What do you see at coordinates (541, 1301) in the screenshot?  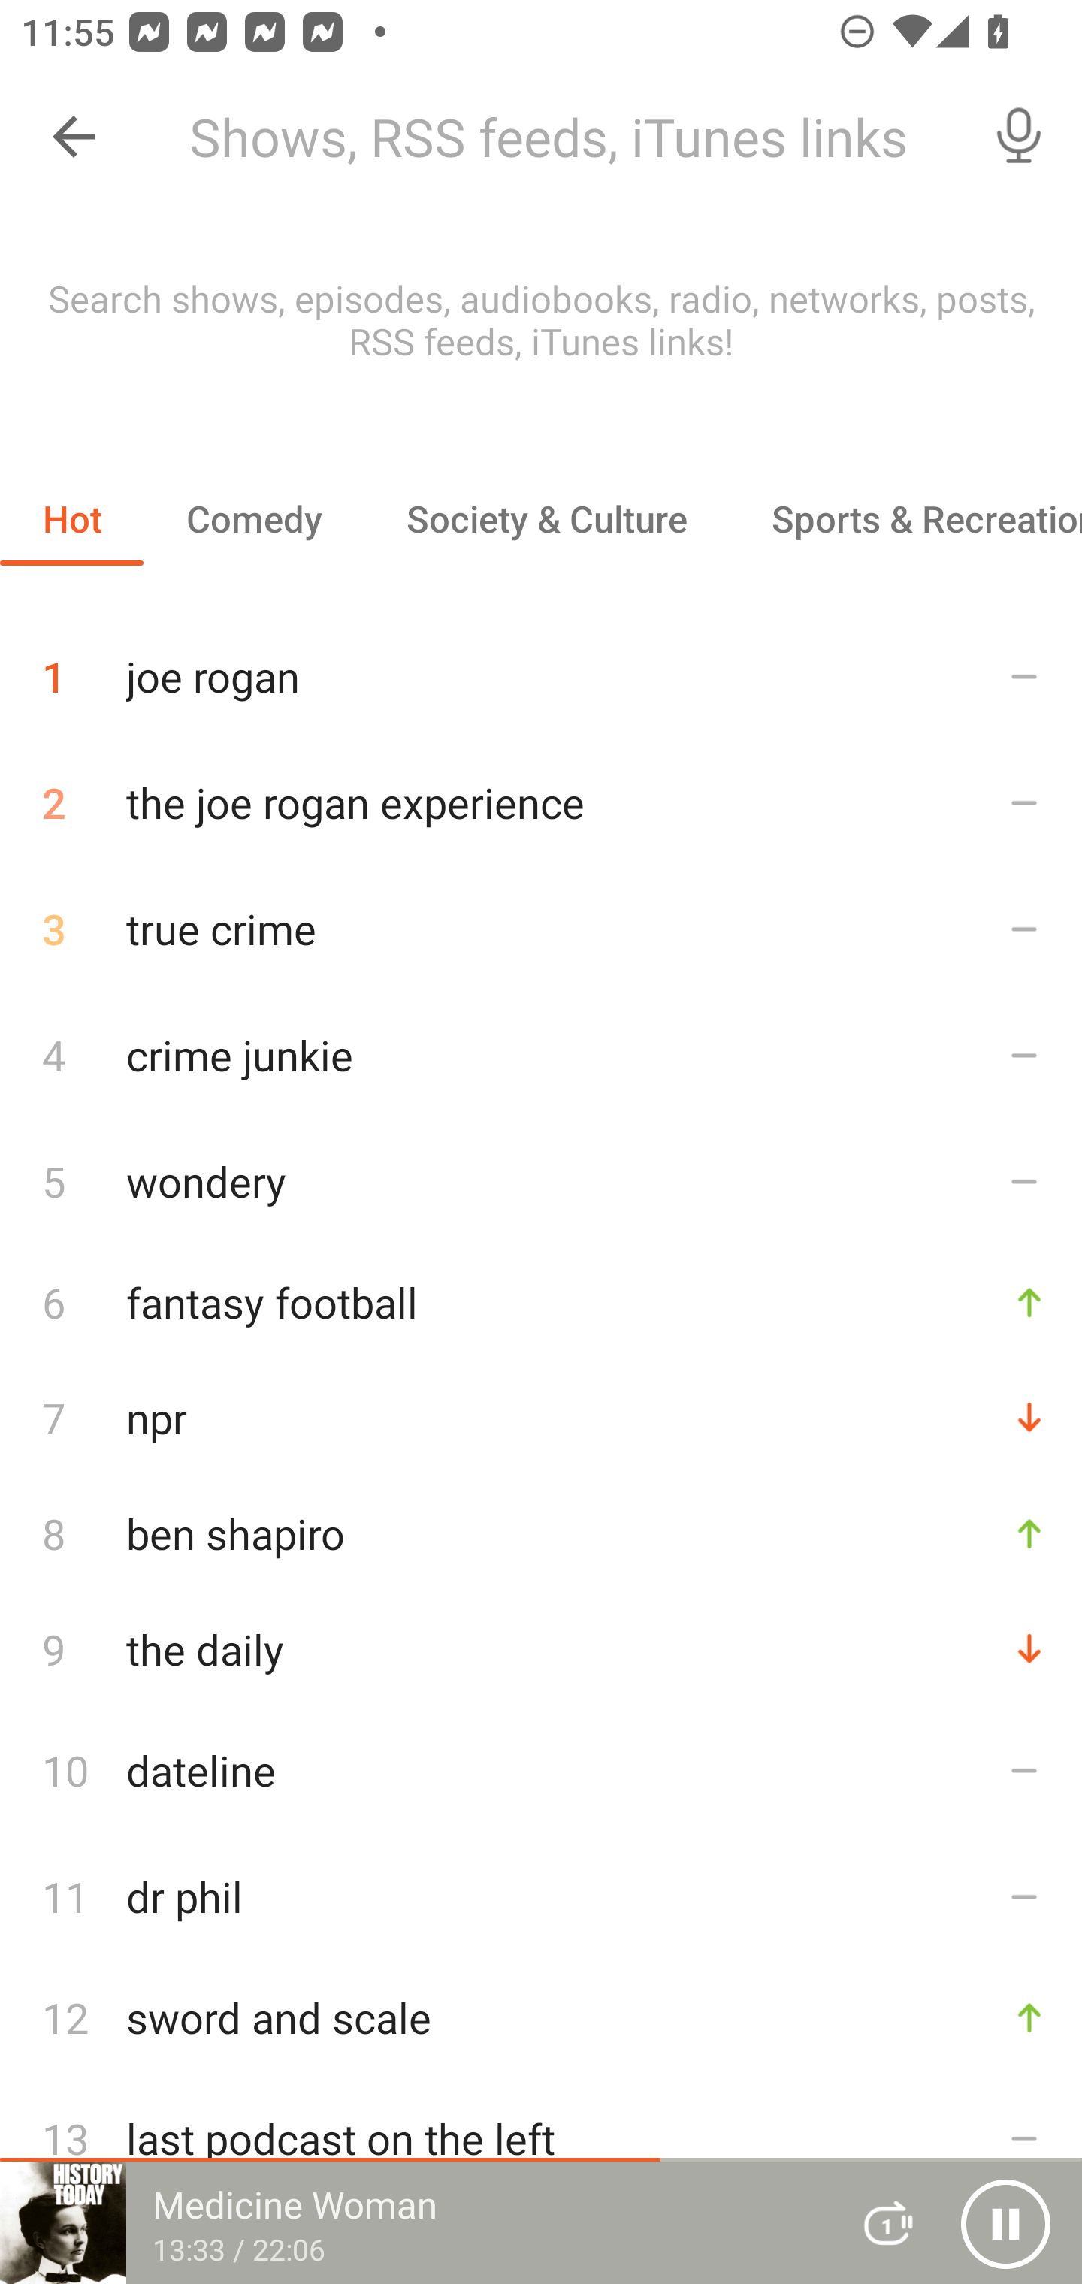 I see `6 fantasy football` at bounding box center [541, 1301].